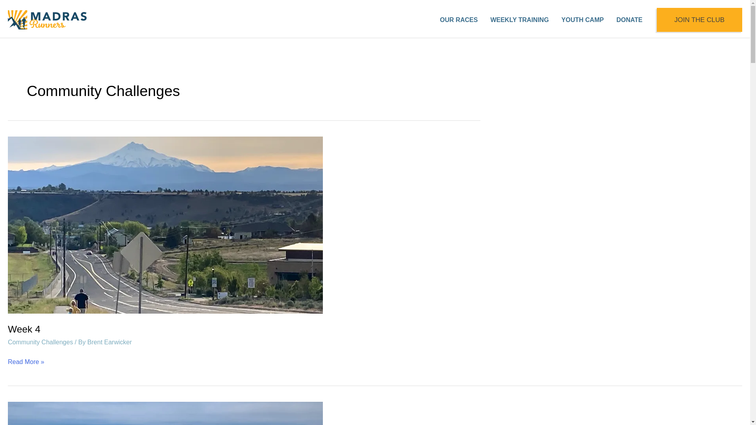 This screenshot has width=756, height=425. Describe the element at coordinates (40, 342) in the screenshot. I see `Community Challenges` at that location.